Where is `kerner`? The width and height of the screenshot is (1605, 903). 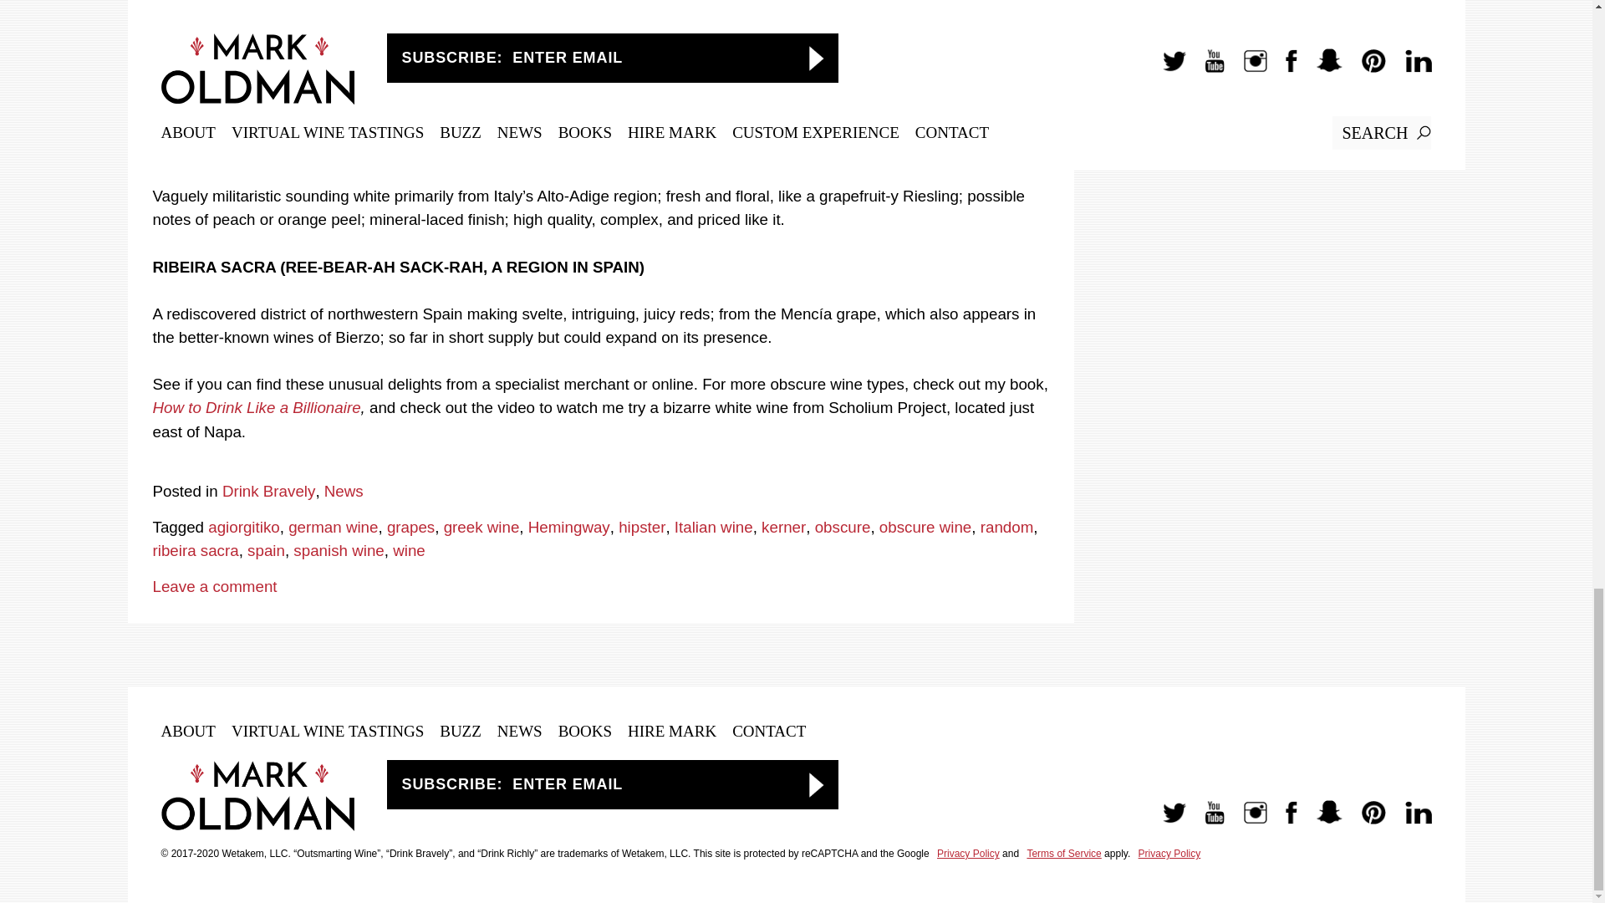
kerner is located at coordinates (782, 527).